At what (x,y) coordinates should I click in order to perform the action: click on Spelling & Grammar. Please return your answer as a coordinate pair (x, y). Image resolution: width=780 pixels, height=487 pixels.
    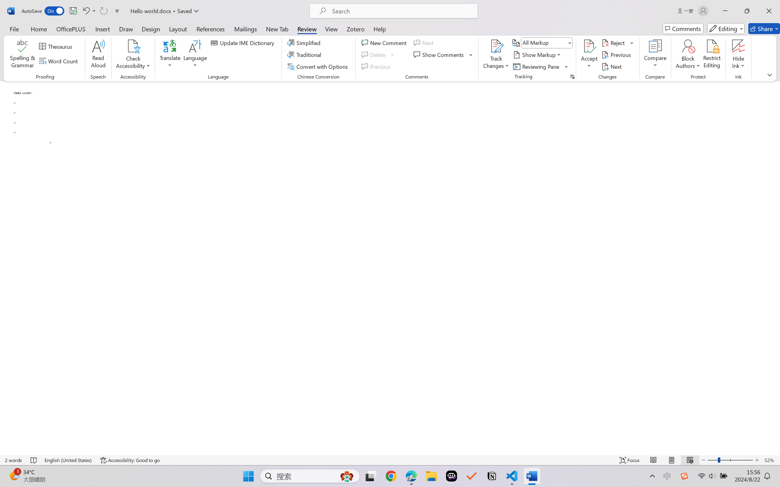
    Looking at the image, I should click on (23, 55).